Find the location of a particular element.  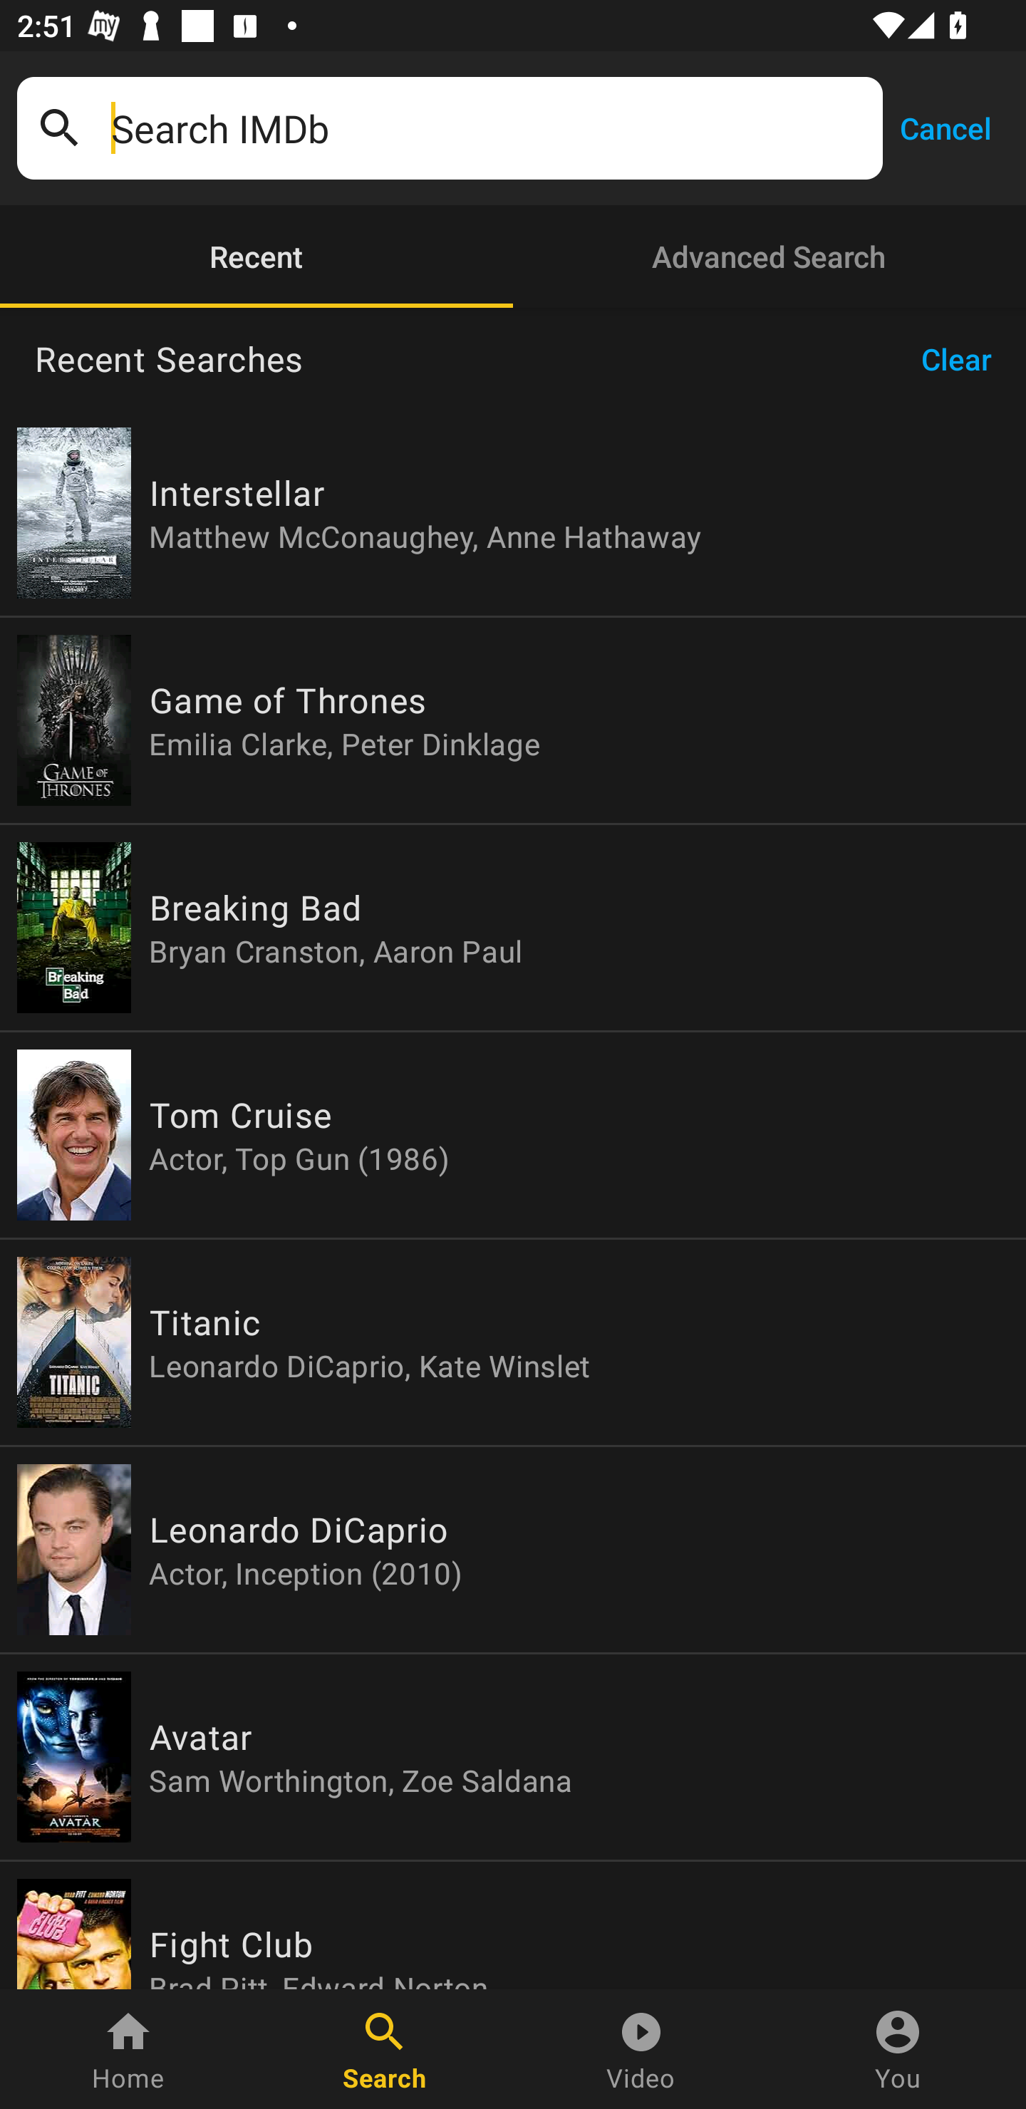

Tom Cruise Actor, Top Gun (1986) is located at coordinates (513, 1136).